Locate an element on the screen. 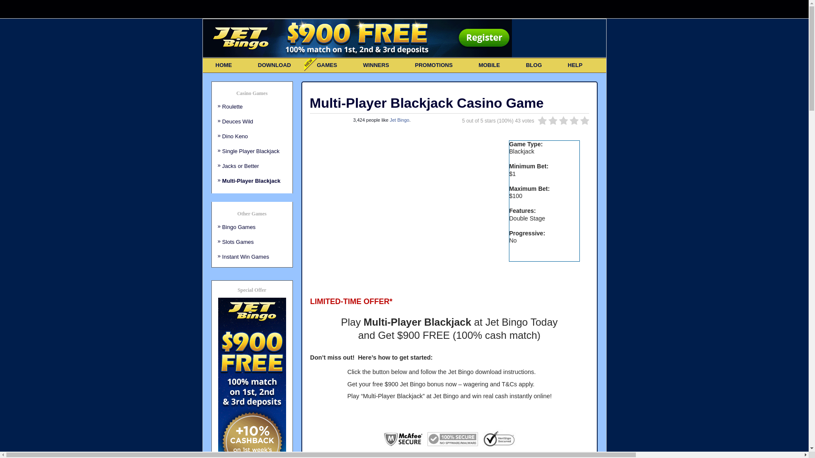 Image resolution: width=815 pixels, height=458 pixels. Deuces Wild is located at coordinates (238, 121).